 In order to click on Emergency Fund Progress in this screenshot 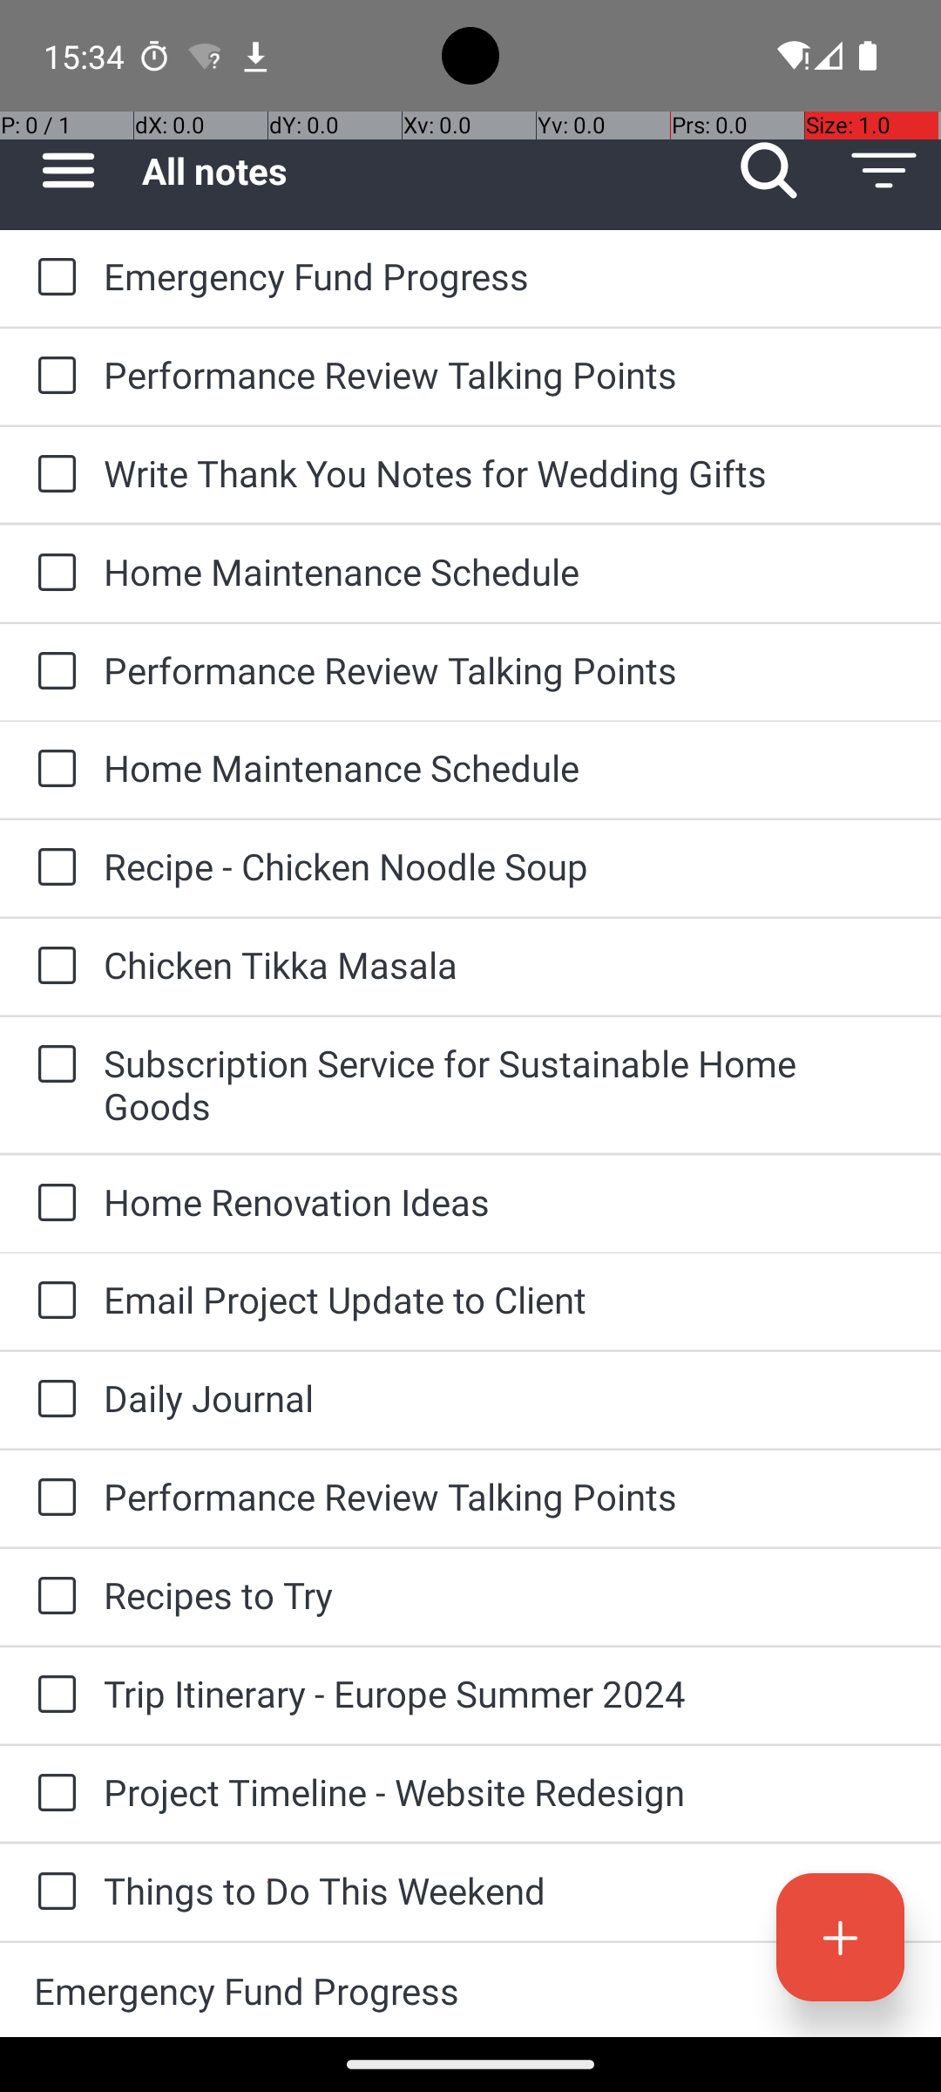, I will do `click(505, 275)`.